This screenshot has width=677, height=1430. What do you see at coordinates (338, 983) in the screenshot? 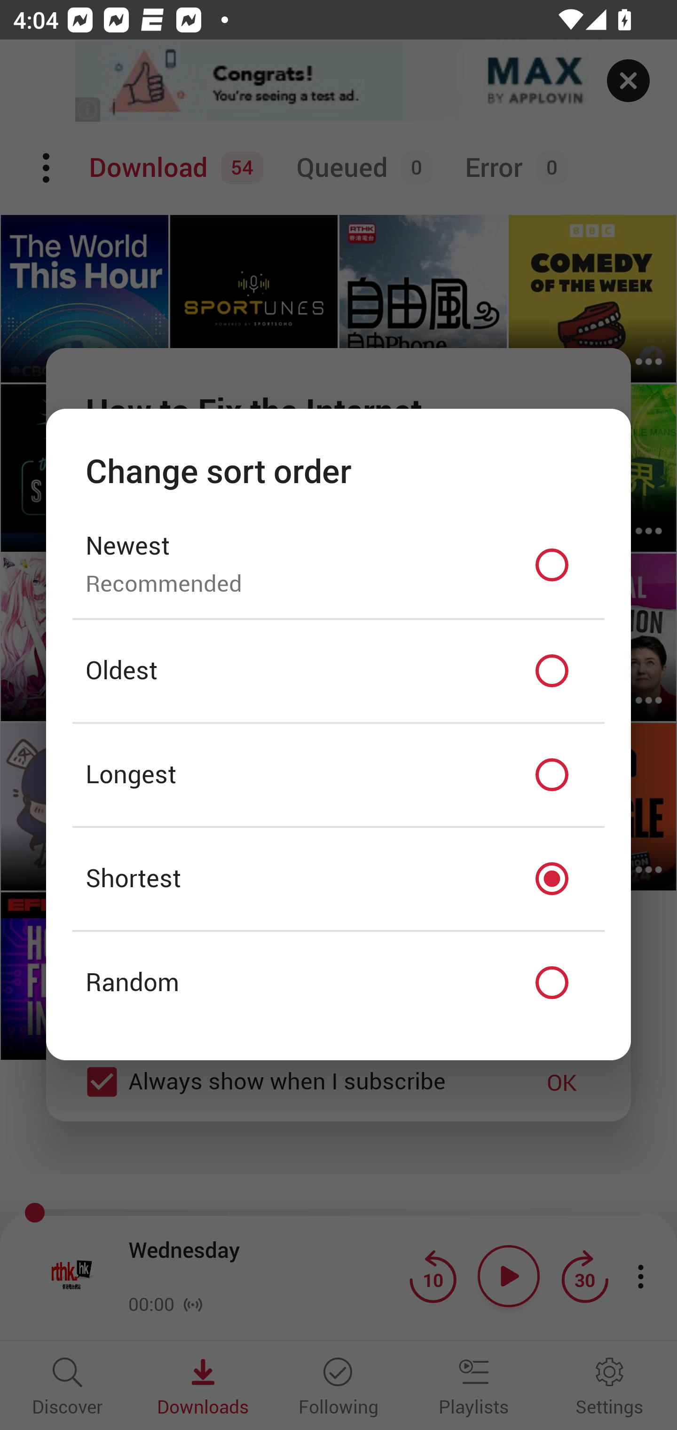
I see `Random` at bounding box center [338, 983].